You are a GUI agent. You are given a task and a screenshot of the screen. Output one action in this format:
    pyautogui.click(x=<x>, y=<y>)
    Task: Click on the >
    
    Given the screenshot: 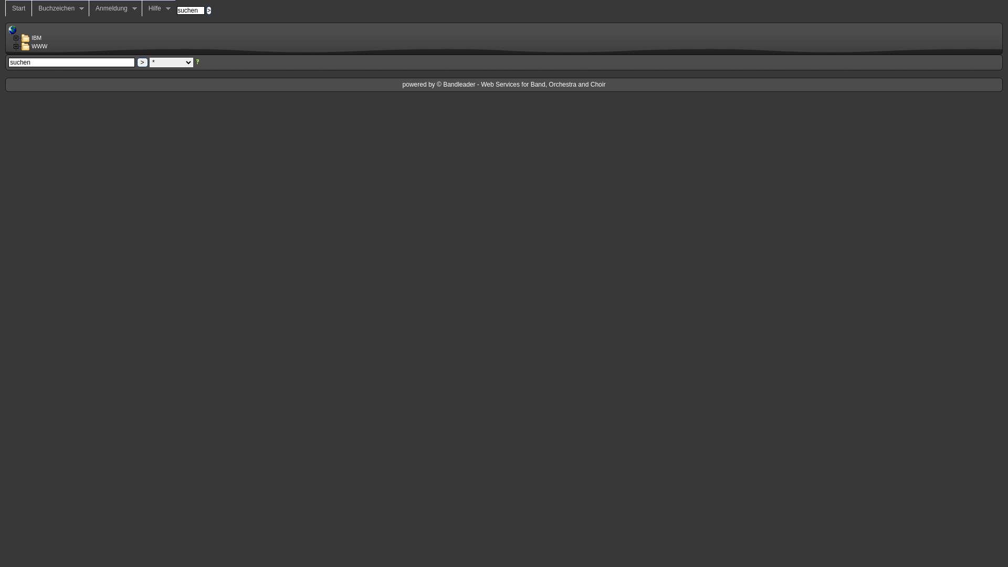 What is the action you would take?
    pyautogui.click(x=209, y=10)
    